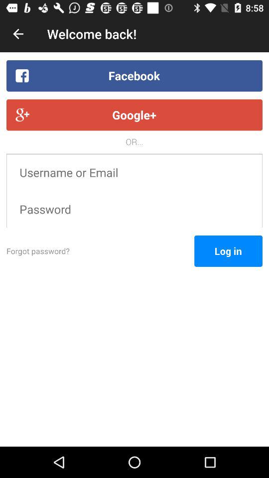  Describe the element at coordinates (228, 251) in the screenshot. I see `tap the item to the right of the forgot password?` at that location.